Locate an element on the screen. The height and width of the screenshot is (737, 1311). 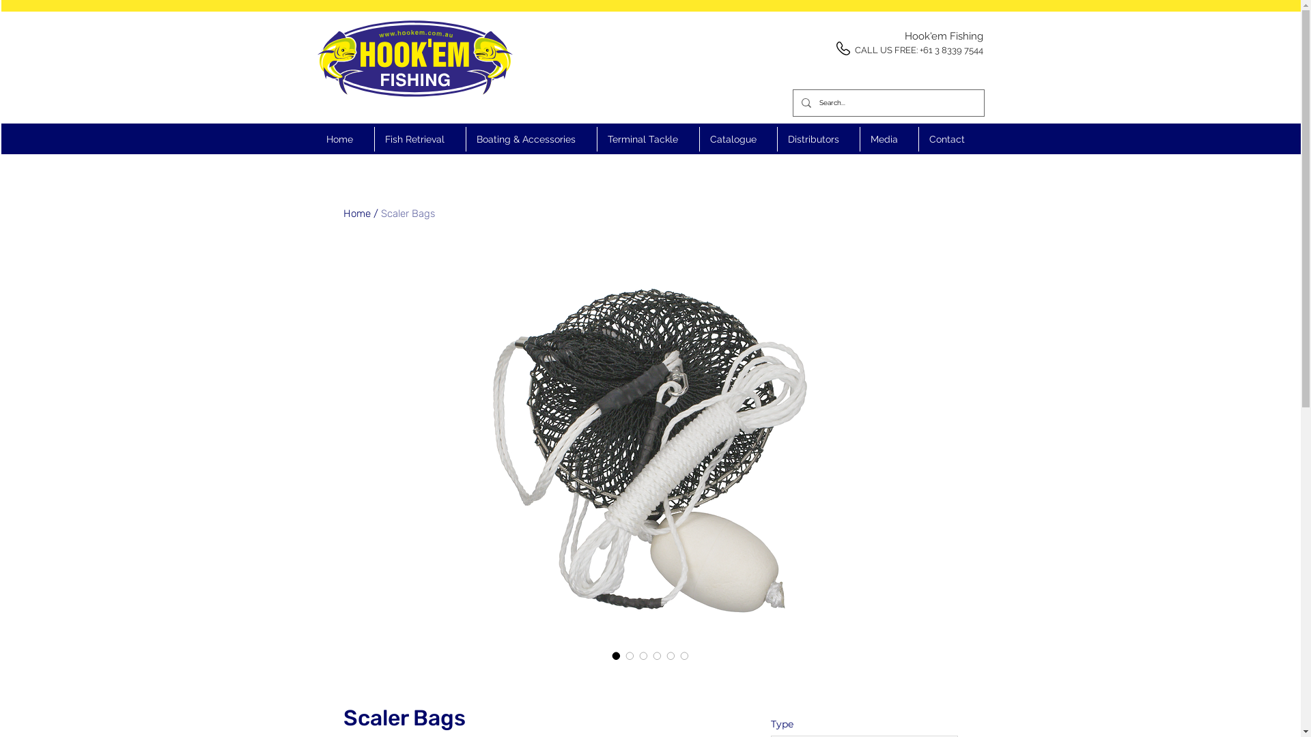
Fish Retrieval is located at coordinates (419, 139).